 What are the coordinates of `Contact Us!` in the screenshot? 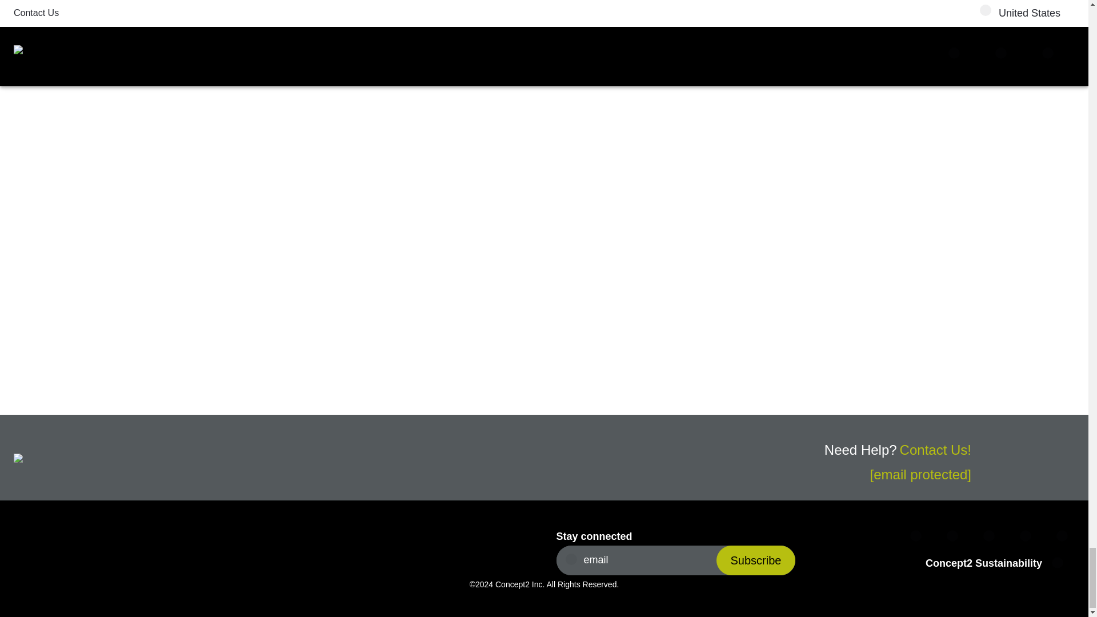 It's located at (935, 450).